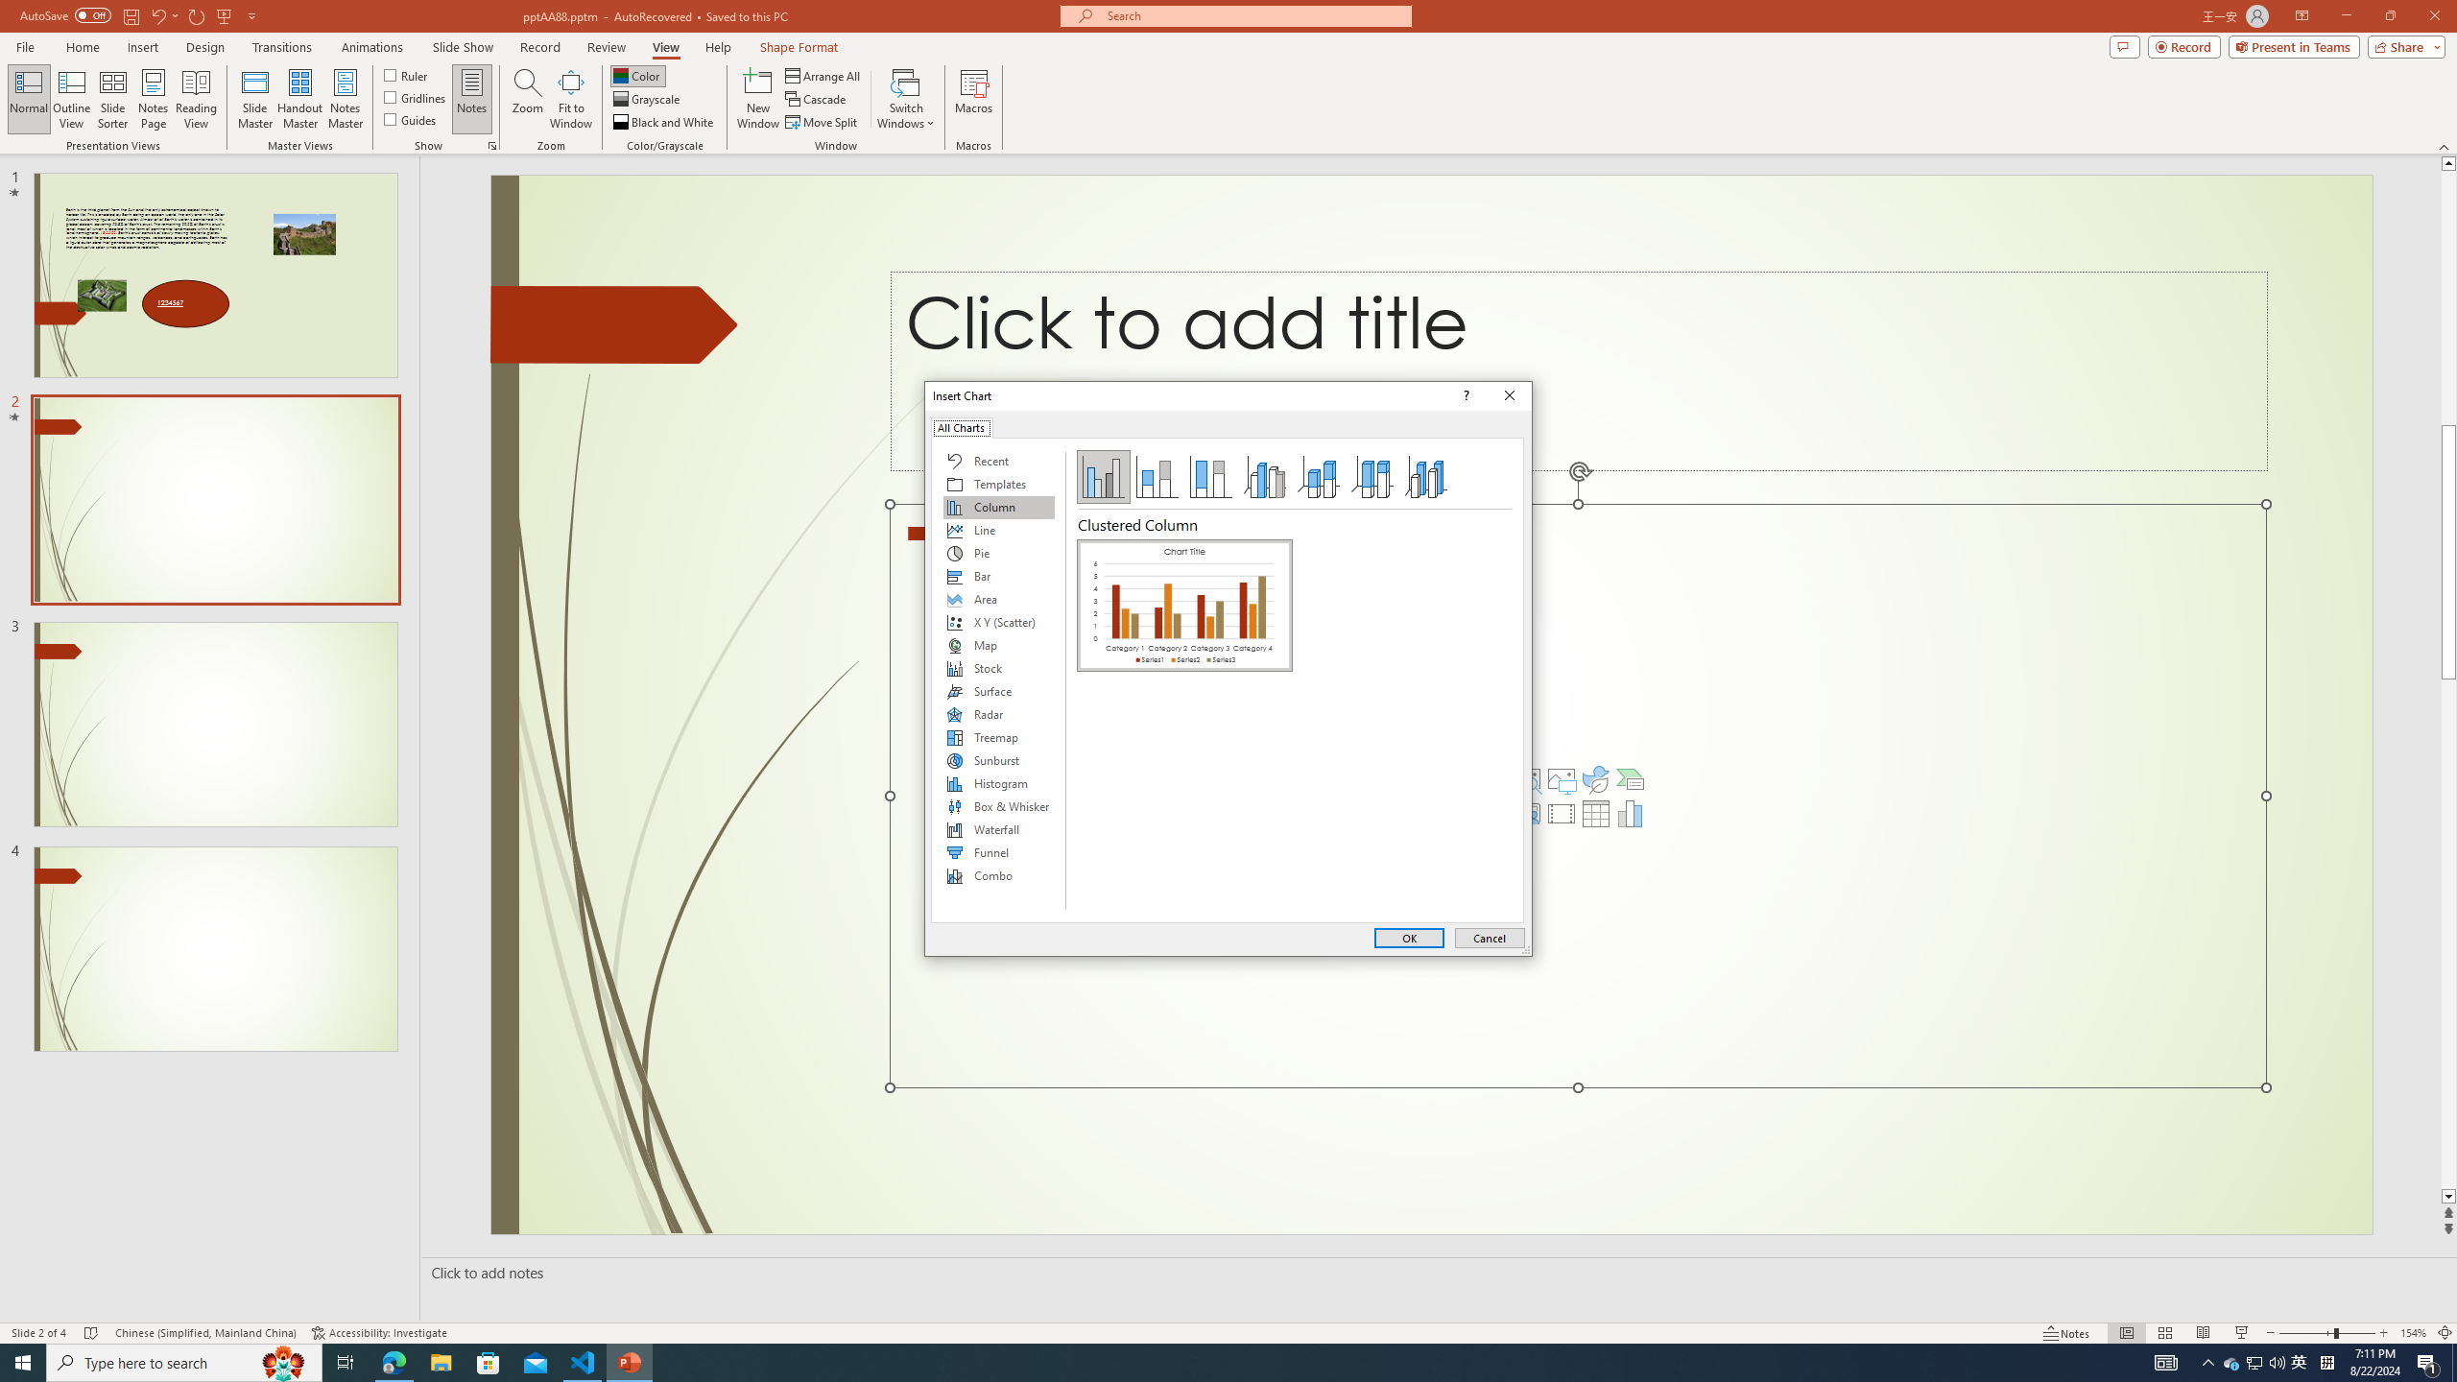  Describe the element at coordinates (823, 123) in the screenshot. I see `Move Split` at that location.